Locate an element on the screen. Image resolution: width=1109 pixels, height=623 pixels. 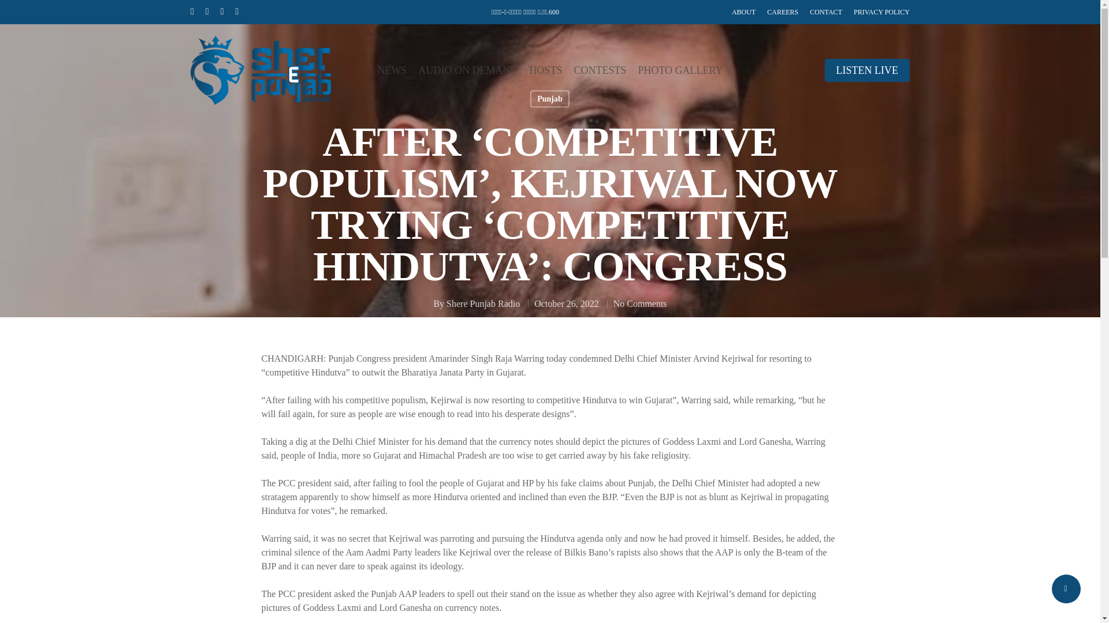
Punjab is located at coordinates (550, 98).